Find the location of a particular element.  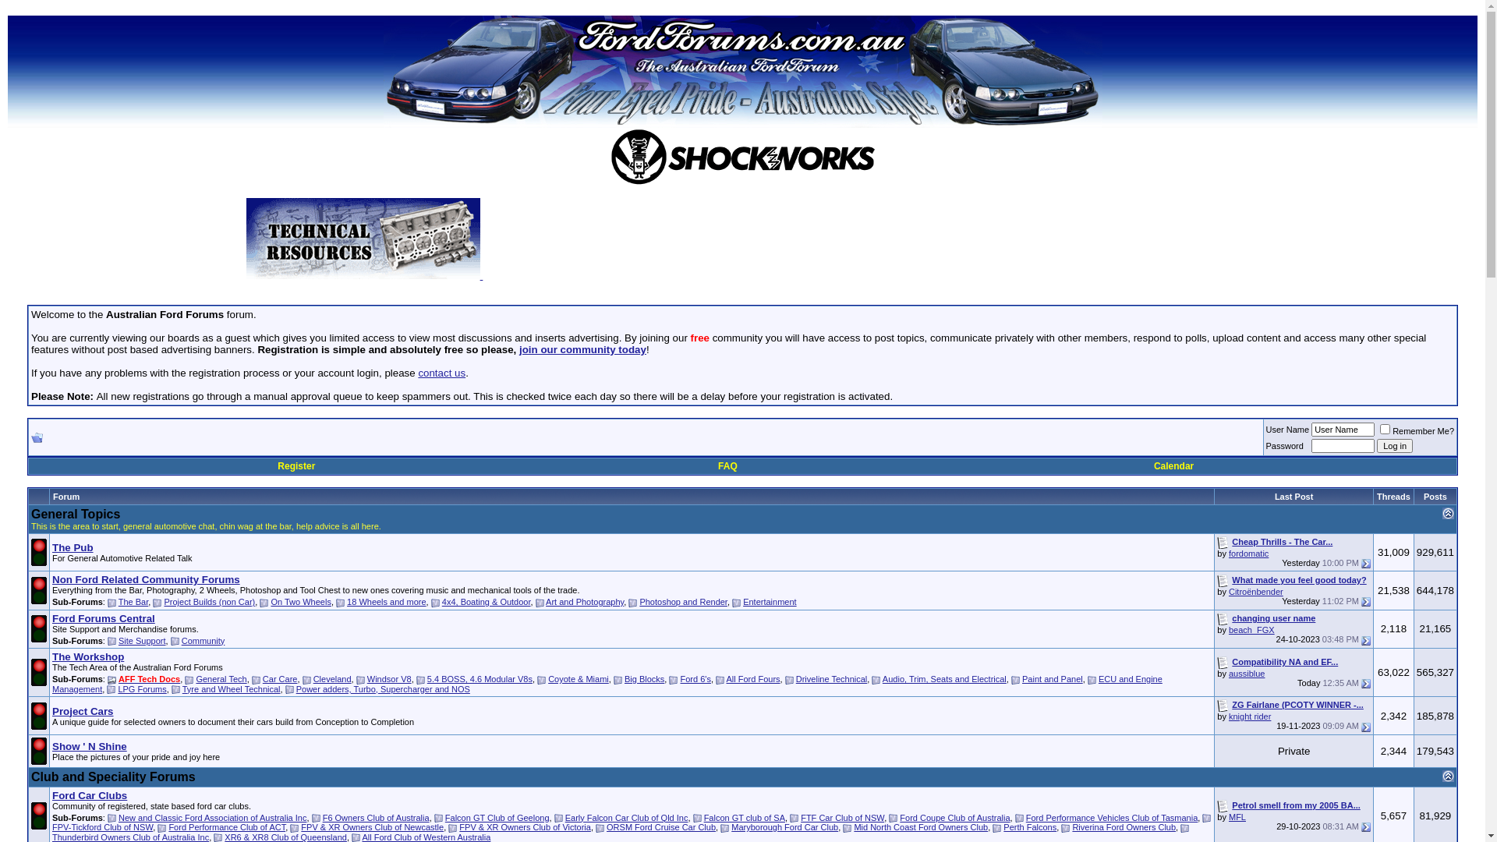

Riverina Ford Owners Club is located at coordinates (1124, 827).